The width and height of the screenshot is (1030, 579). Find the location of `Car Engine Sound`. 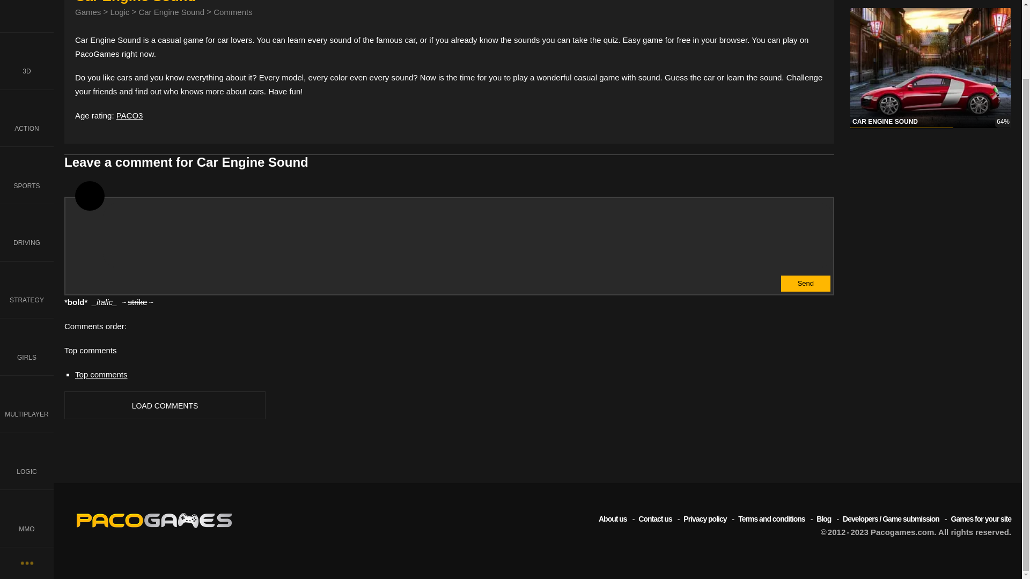

Car Engine Sound is located at coordinates (171, 12).